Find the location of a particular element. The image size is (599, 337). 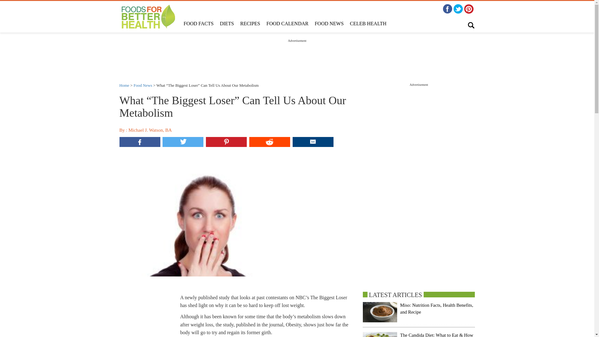

Michael J. Watson, BA is located at coordinates (150, 130).